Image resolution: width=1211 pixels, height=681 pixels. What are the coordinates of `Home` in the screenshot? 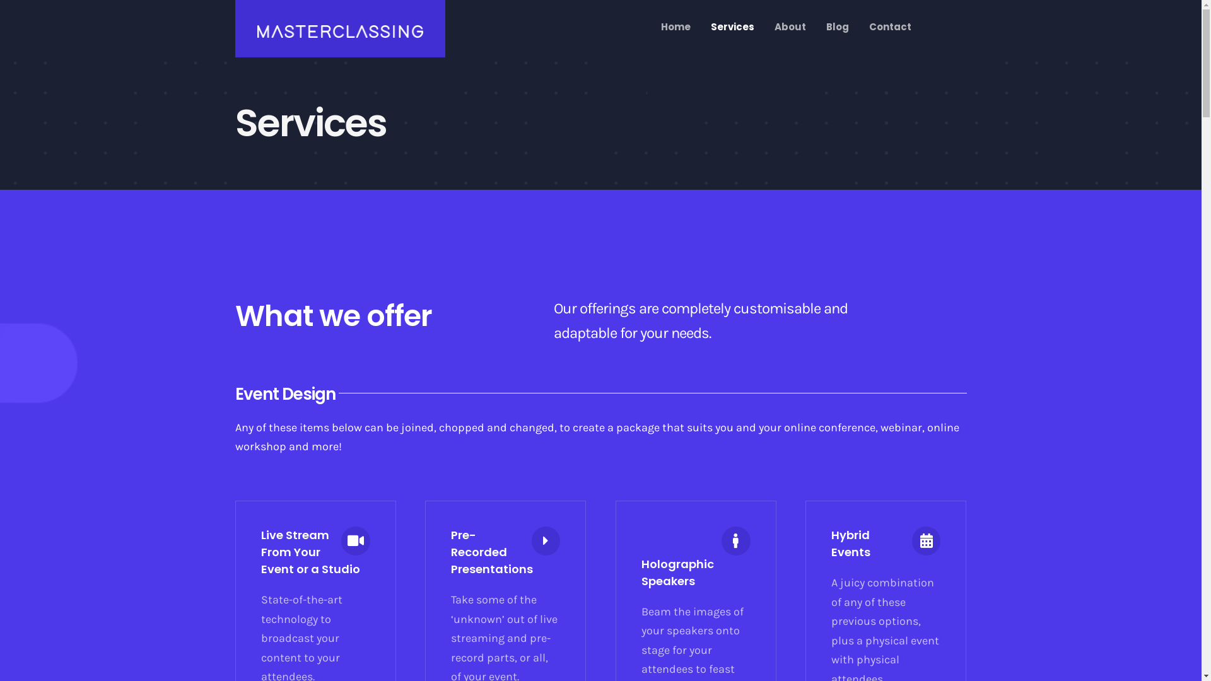 It's located at (676, 26).